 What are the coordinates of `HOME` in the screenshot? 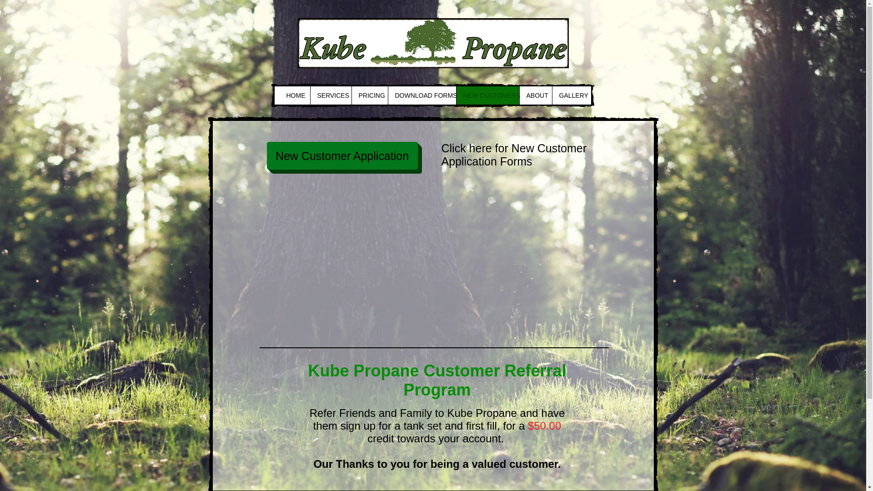 It's located at (295, 95).